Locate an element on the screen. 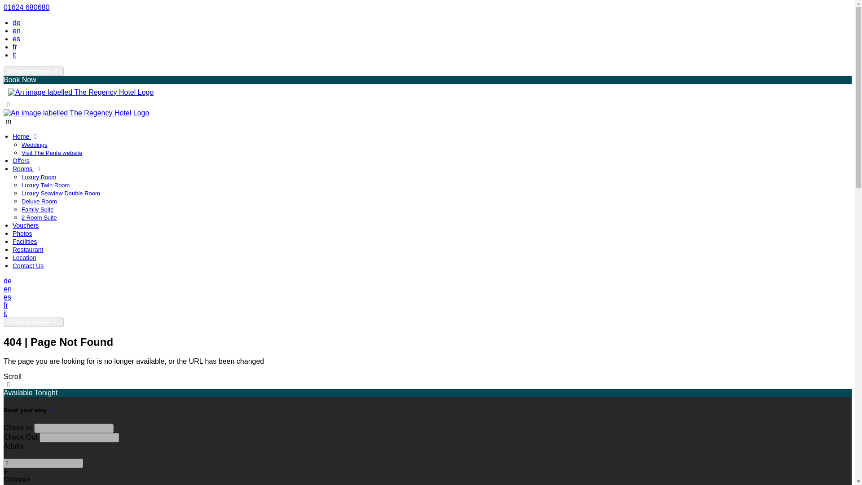 The height and width of the screenshot is (485, 862). Select language is located at coordinates (33, 322).